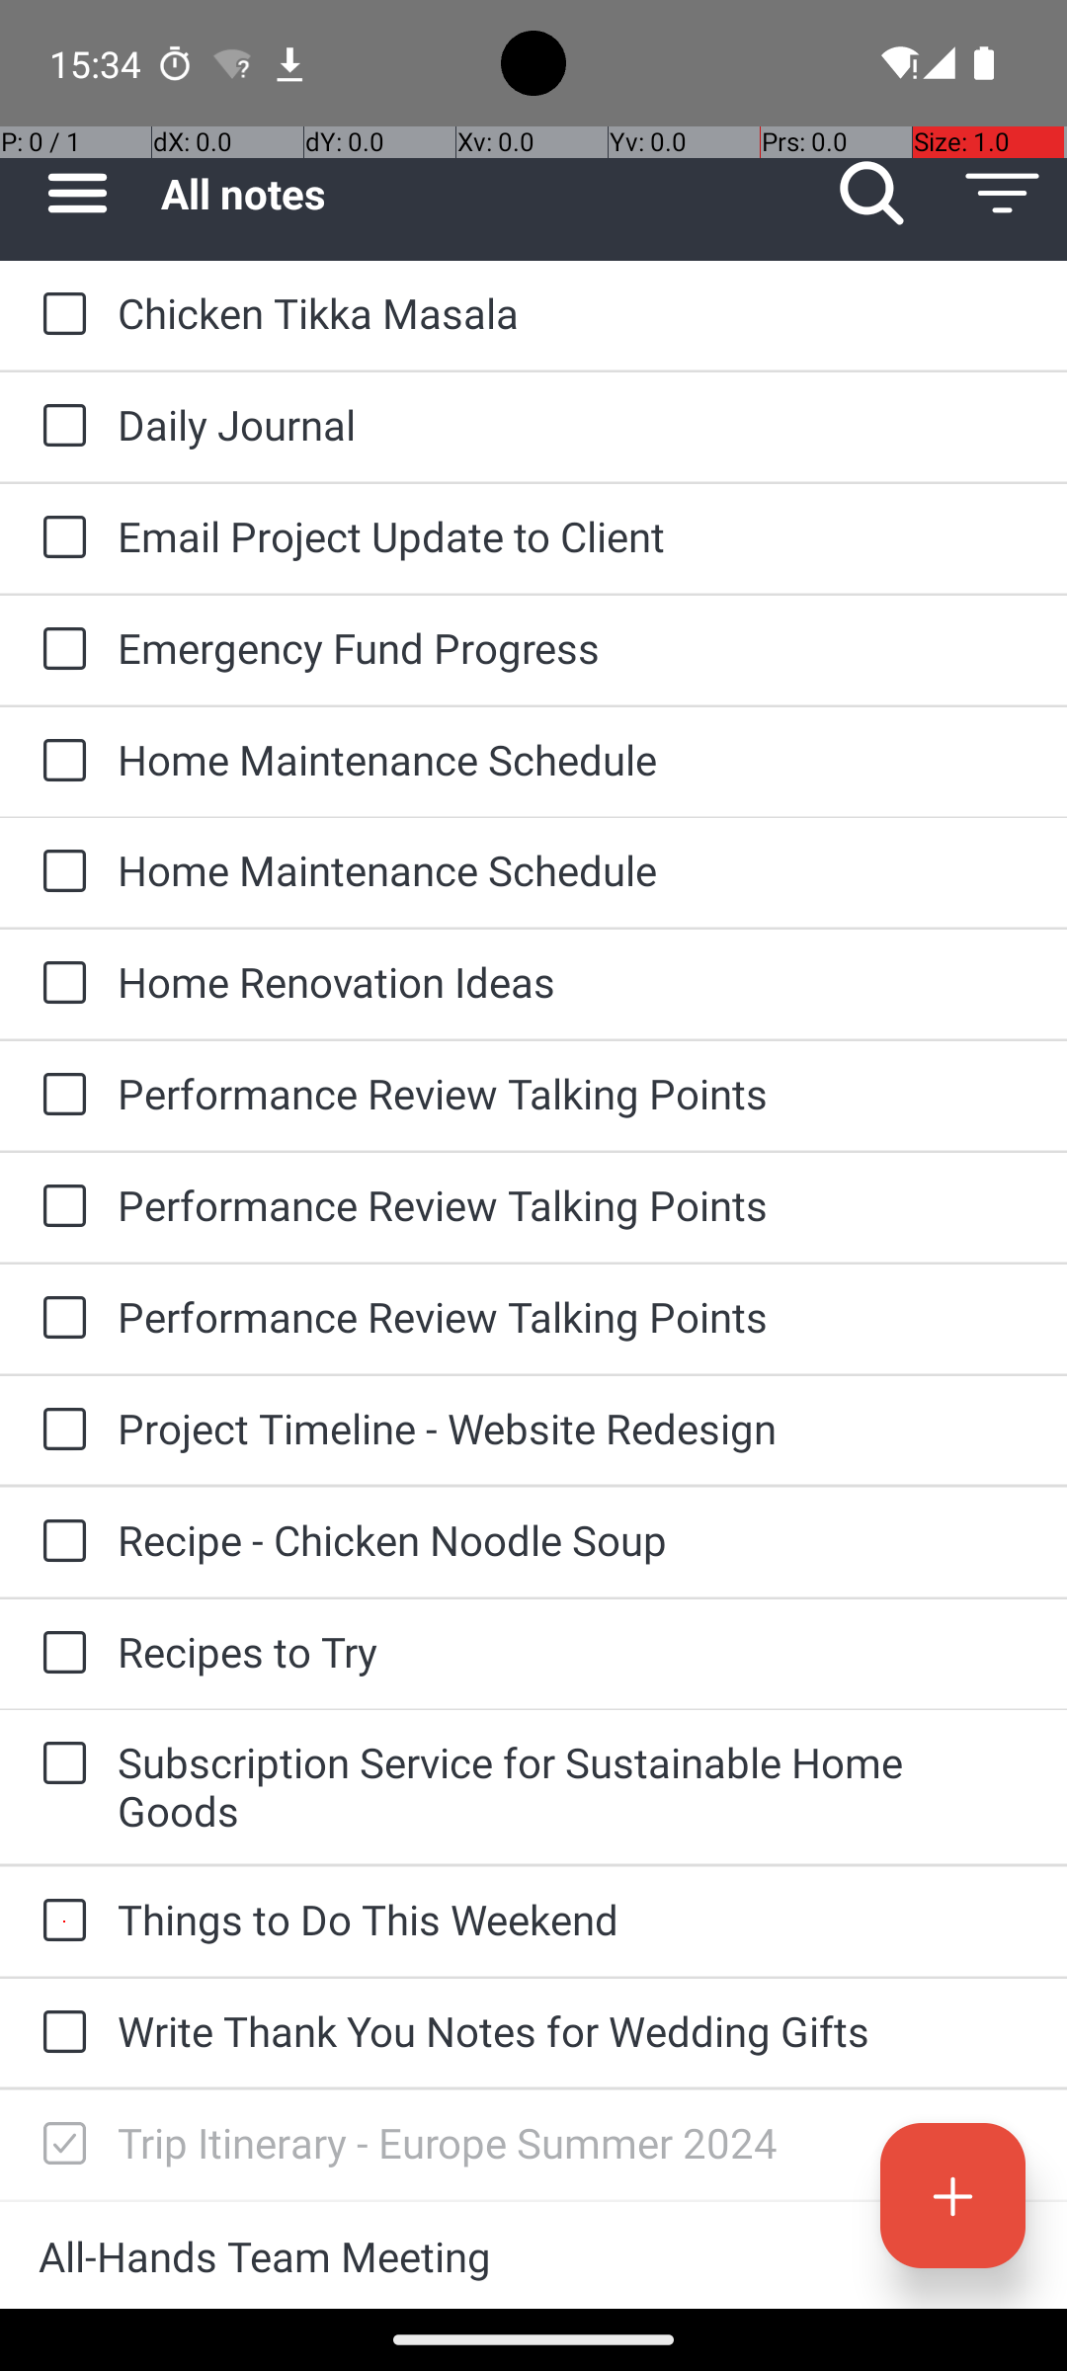 This screenshot has width=1067, height=2371. What do you see at coordinates (59, 1541) in the screenshot?
I see `to-do: Recipe - Chicken Noodle Soup` at bounding box center [59, 1541].